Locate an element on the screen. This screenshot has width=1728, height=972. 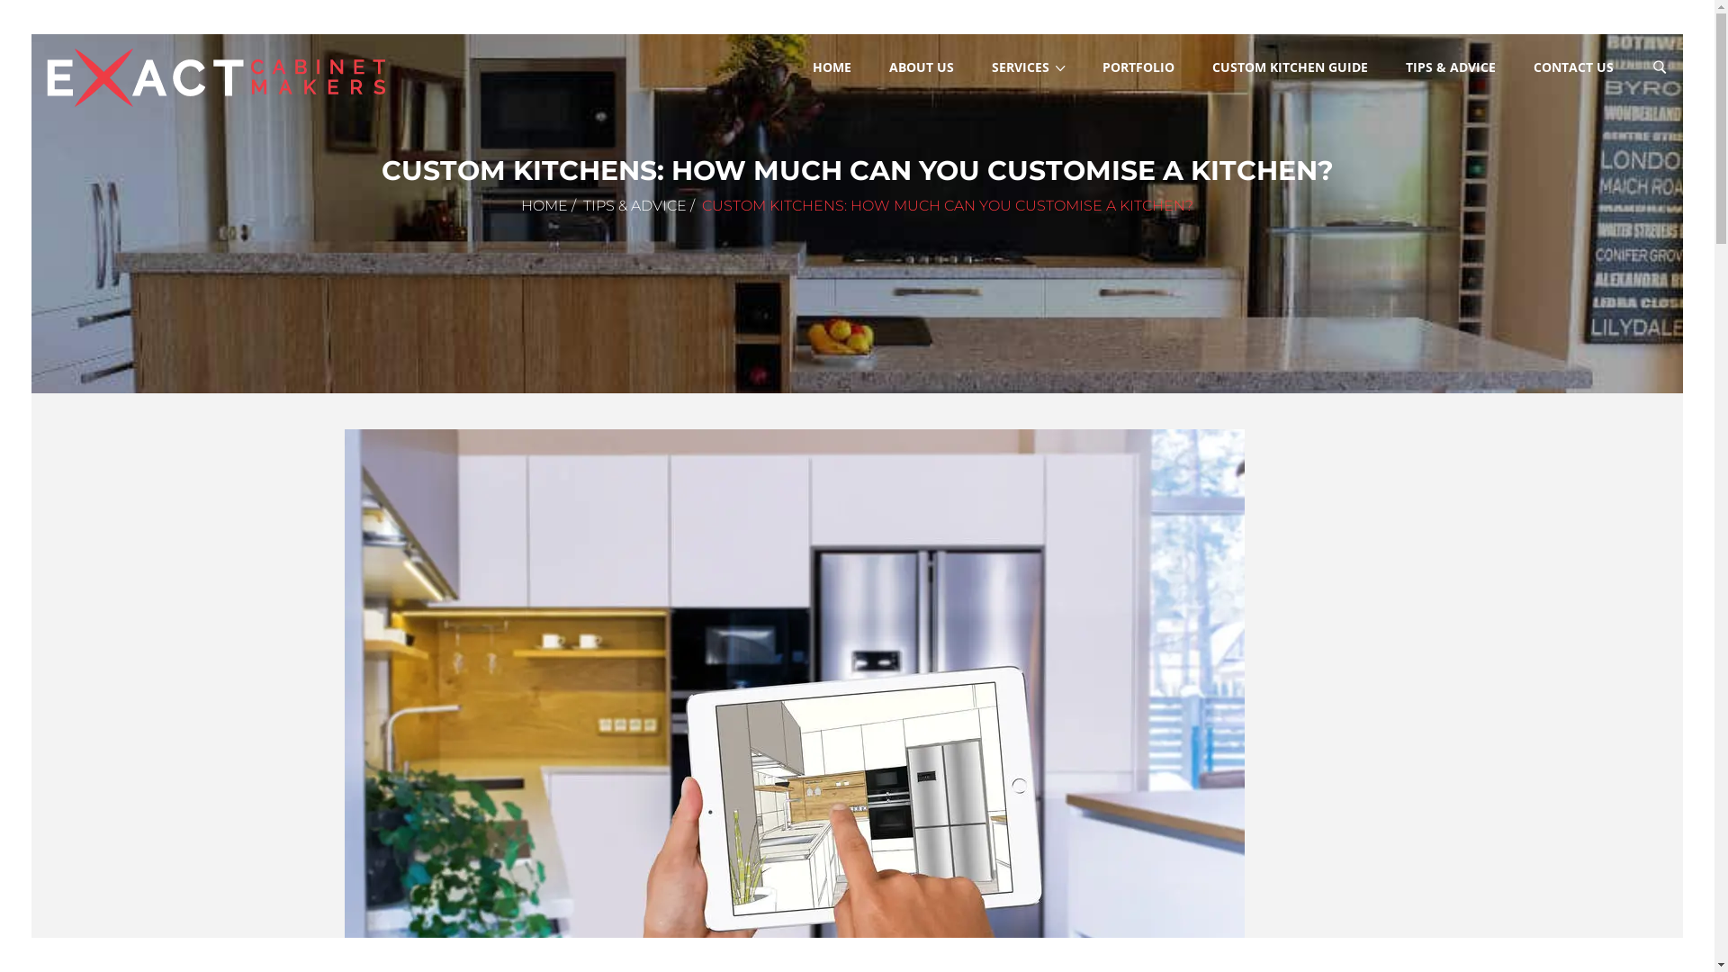
CONTACT US is located at coordinates (1573, 67).